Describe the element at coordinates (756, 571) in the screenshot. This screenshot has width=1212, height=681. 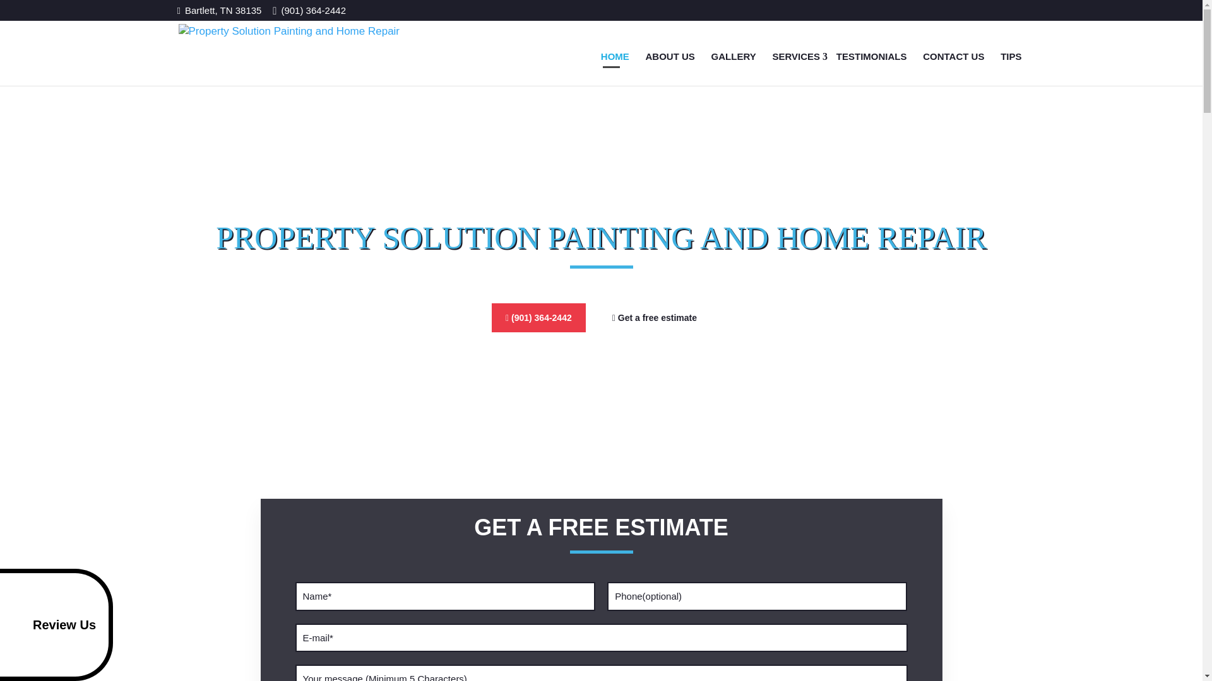
I see `Phone` at that location.